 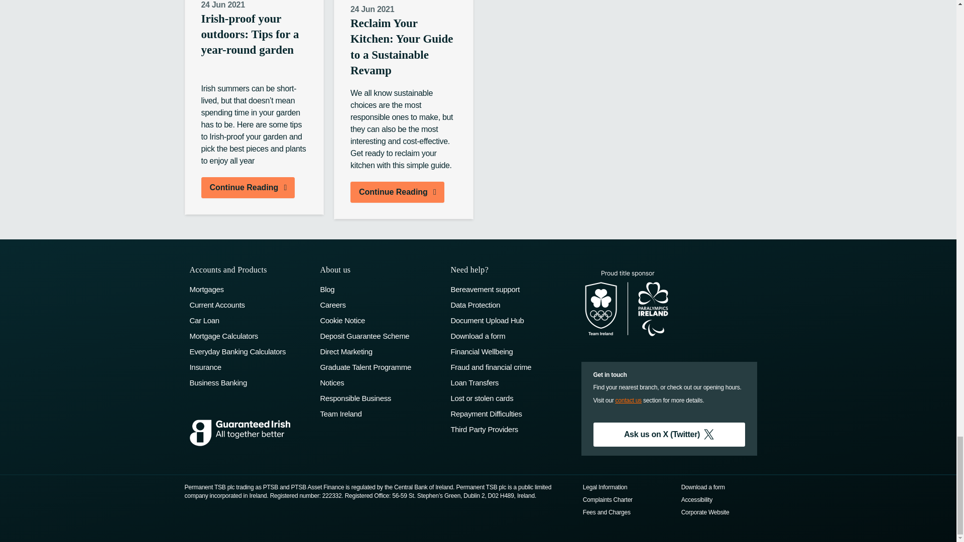 What do you see at coordinates (250, 289) in the screenshot?
I see `Mortgages` at bounding box center [250, 289].